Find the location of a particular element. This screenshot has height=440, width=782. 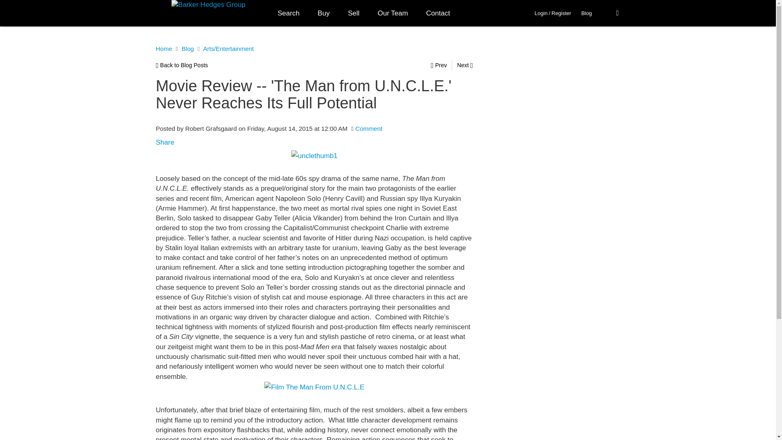

Sell is located at coordinates (354, 13).